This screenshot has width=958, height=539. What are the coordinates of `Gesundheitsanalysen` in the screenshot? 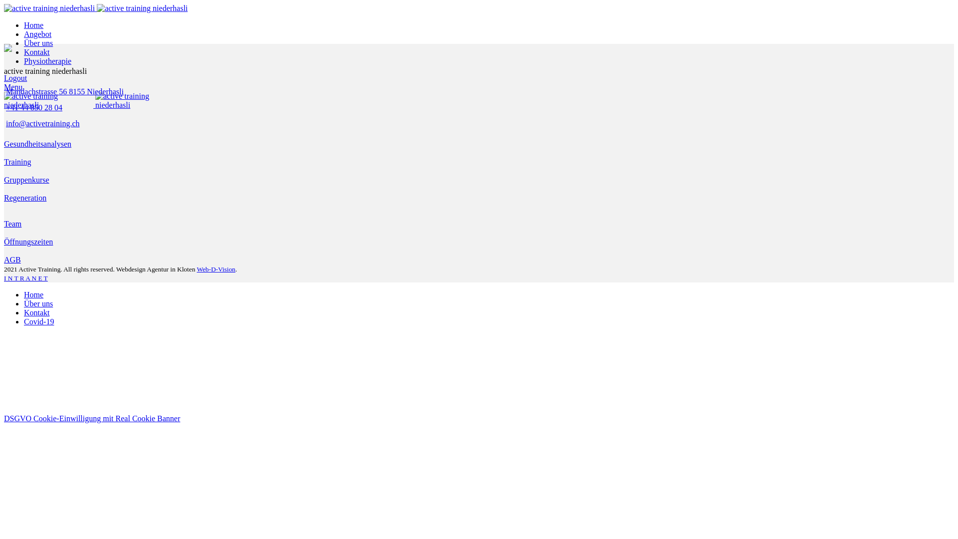 It's located at (38, 144).